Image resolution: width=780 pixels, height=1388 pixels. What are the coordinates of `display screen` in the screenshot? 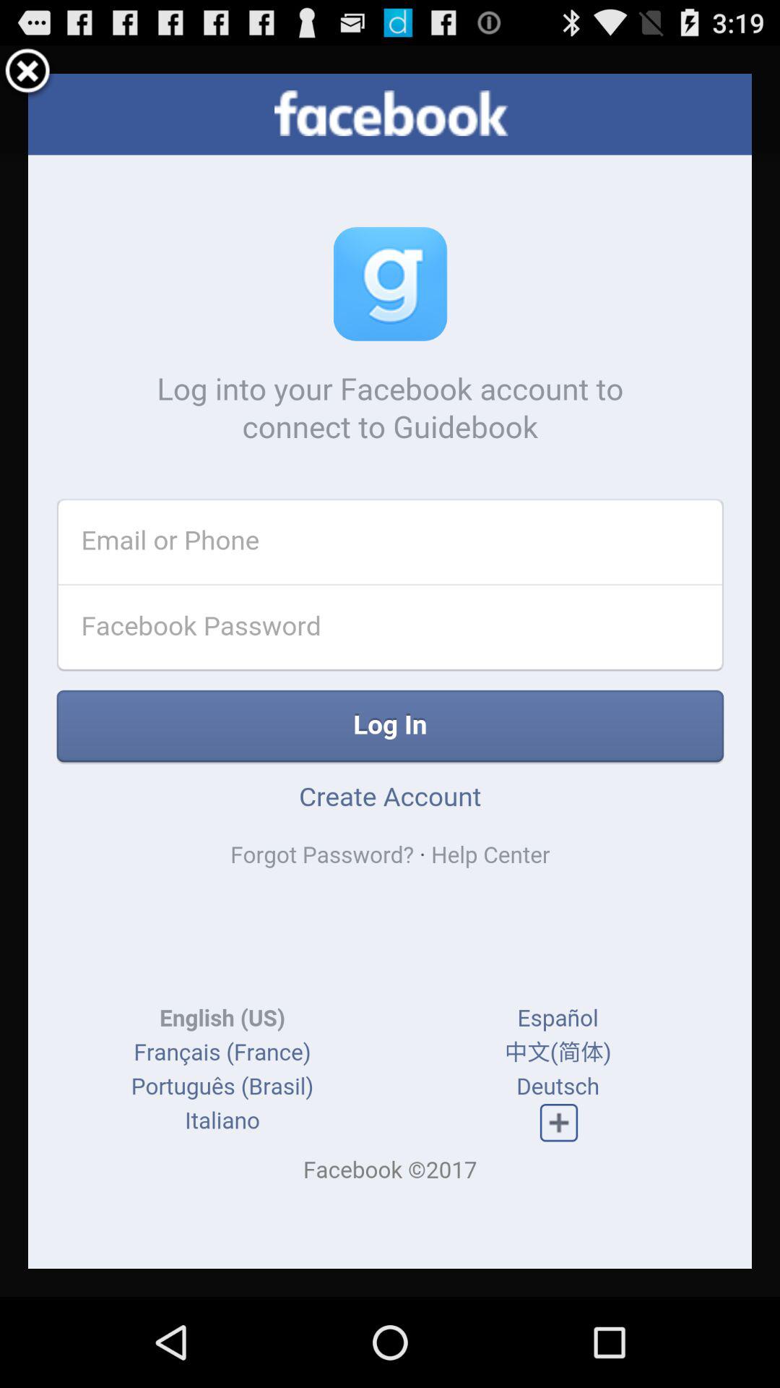 It's located at (390, 671).